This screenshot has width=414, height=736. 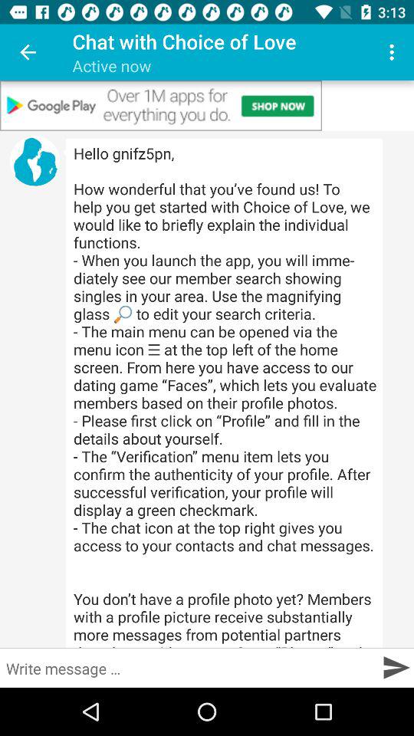 What do you see at coordinates (35, 161) in the screenshot?
I see `open user profile` at bounding box center [35, 161].